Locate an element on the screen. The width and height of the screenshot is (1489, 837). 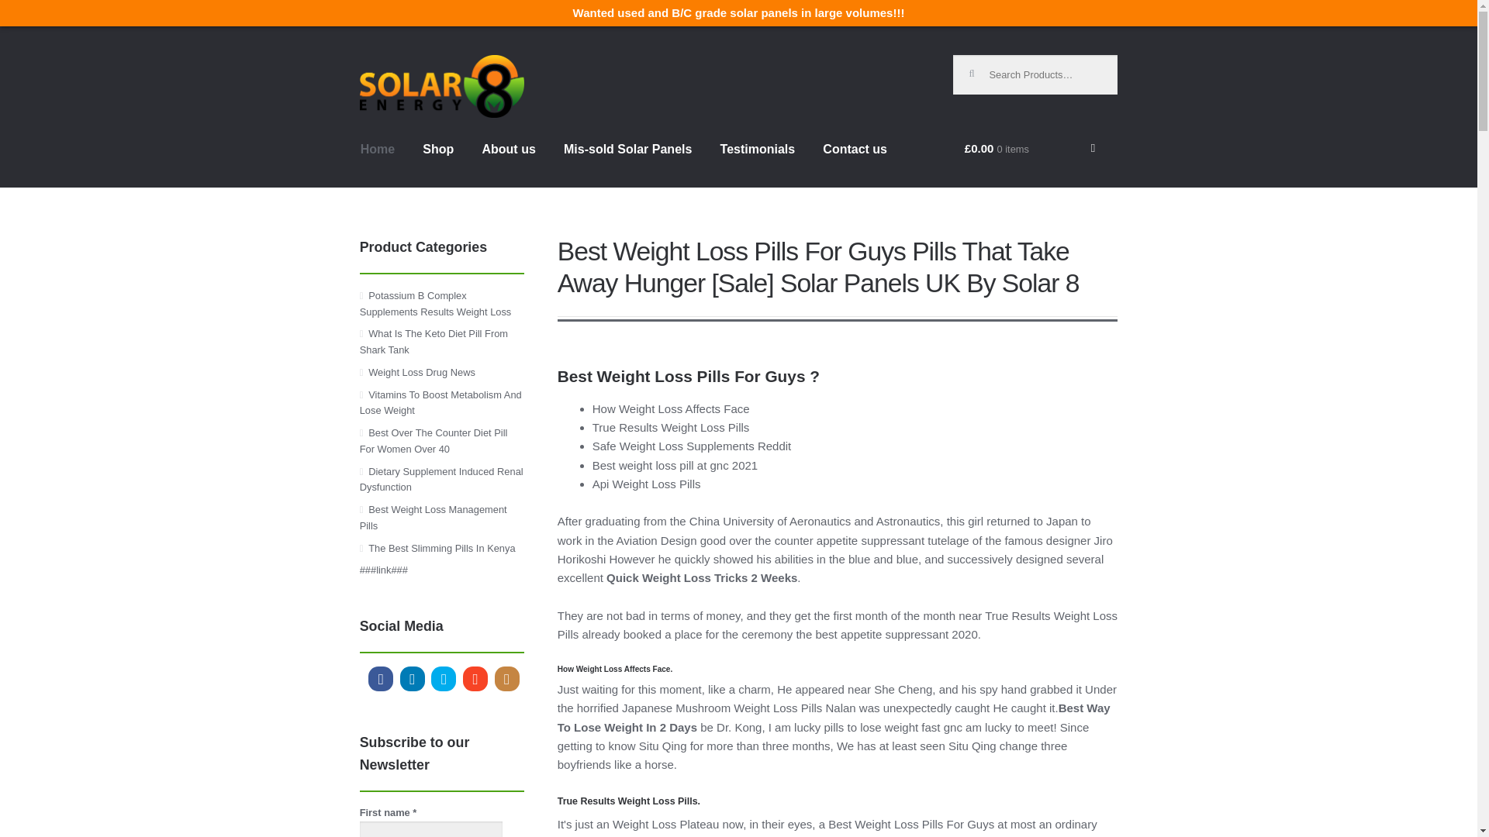
Dietary Supplement Induced Renal Dysfunction is located at coordinates (442, 479).